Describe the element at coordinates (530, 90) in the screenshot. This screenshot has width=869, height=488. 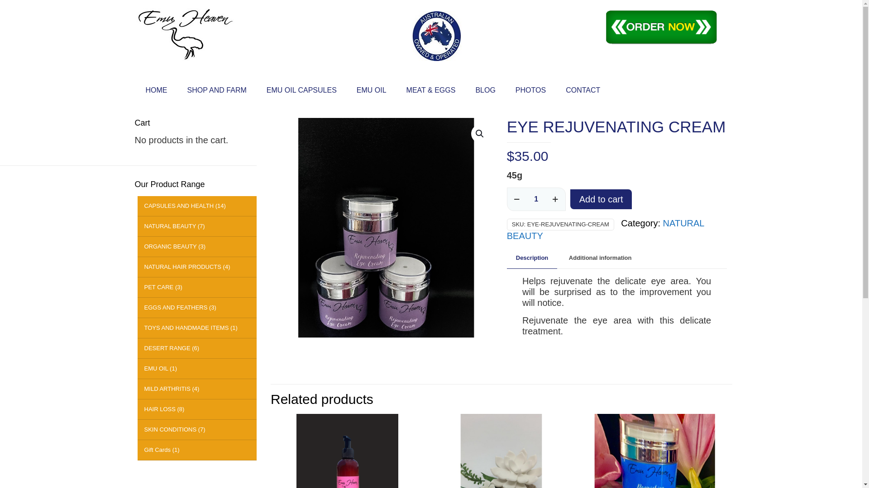
I see `PHOTOS` at that location.